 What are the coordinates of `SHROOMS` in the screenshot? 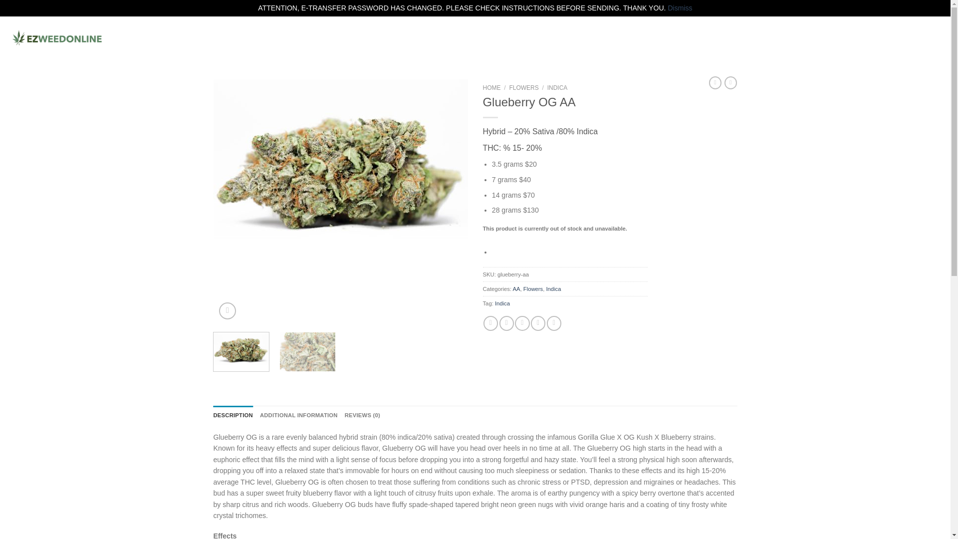 It's located at (404, 38).